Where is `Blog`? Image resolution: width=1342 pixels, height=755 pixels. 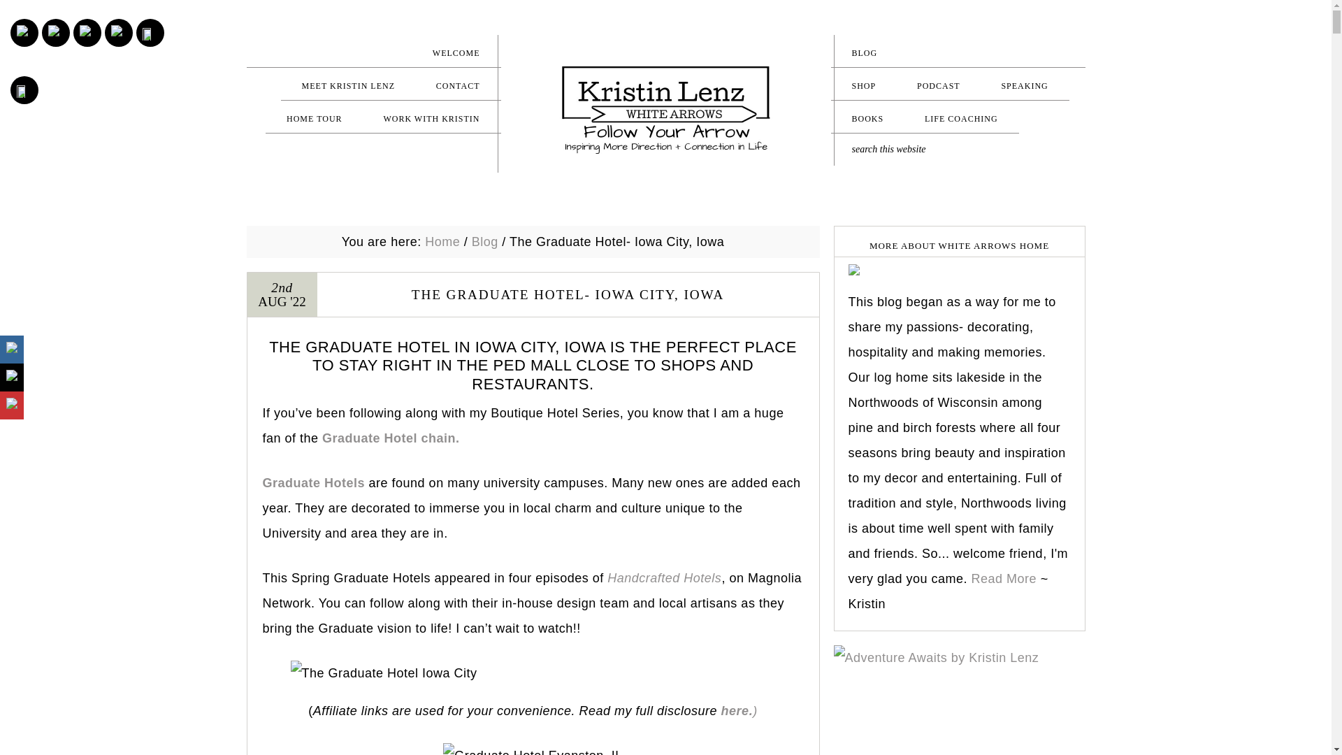 Blog is located at coordinates (485, 242).